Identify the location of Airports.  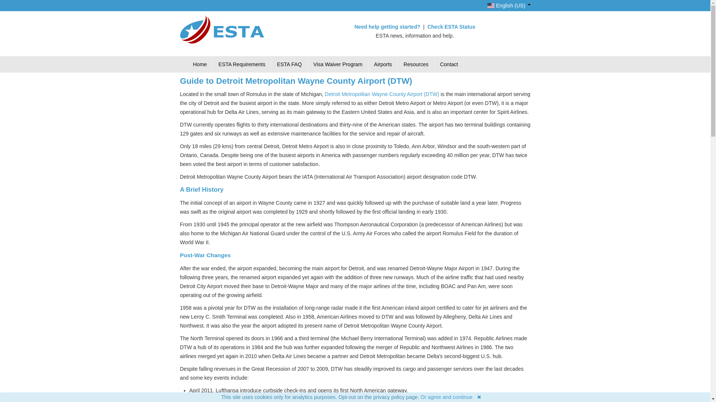
(383, 64).